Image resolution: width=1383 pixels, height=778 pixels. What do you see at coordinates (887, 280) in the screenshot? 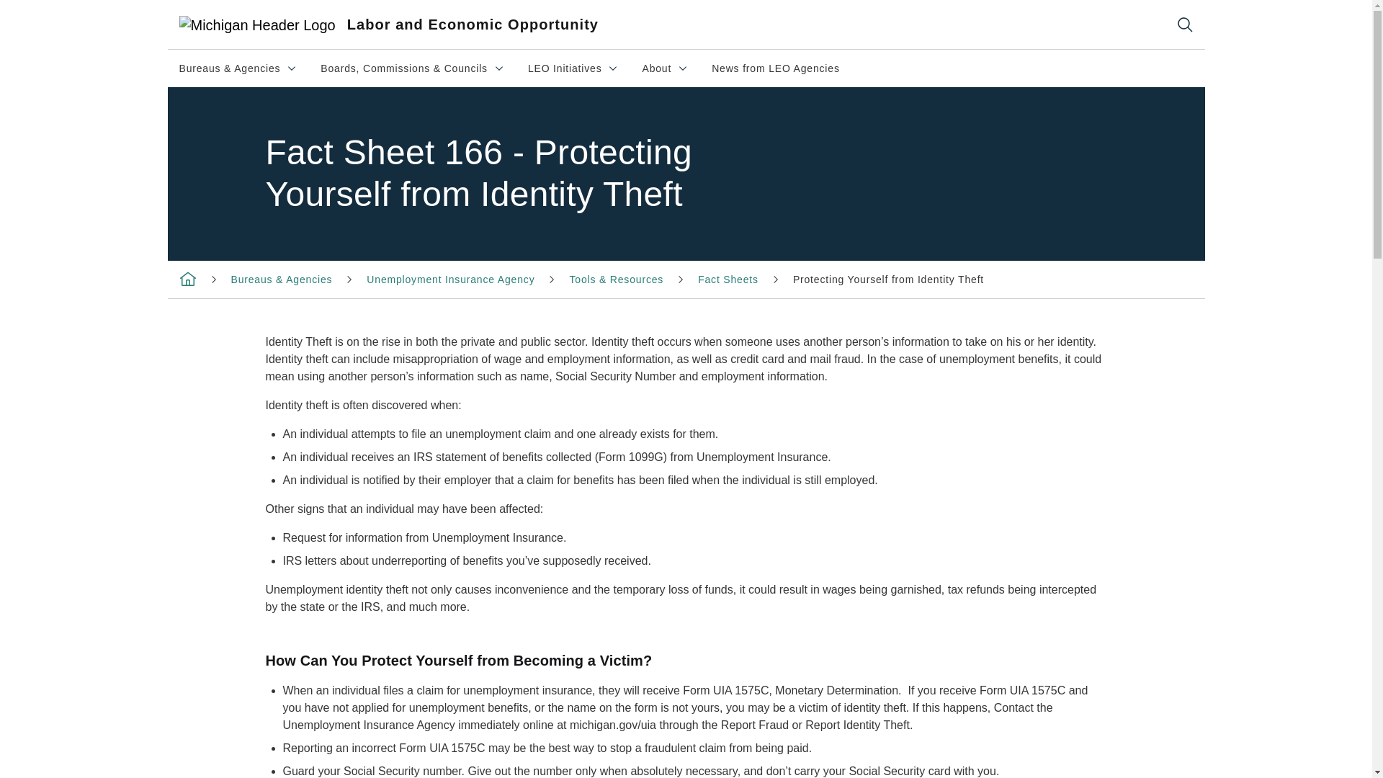
I see `Protecting Yourself from Identity Theft` at bounding box center [887, 280].